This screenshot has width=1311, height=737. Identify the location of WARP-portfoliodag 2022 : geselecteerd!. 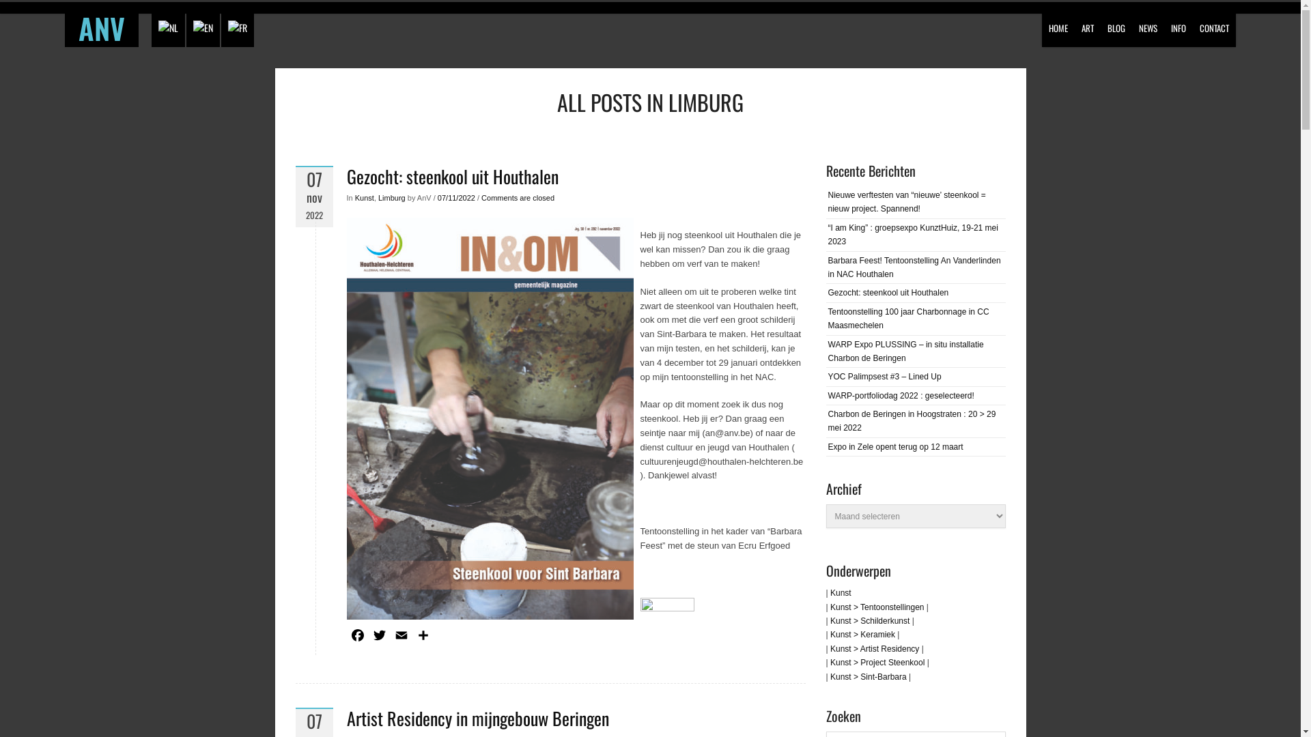
(901, 396).